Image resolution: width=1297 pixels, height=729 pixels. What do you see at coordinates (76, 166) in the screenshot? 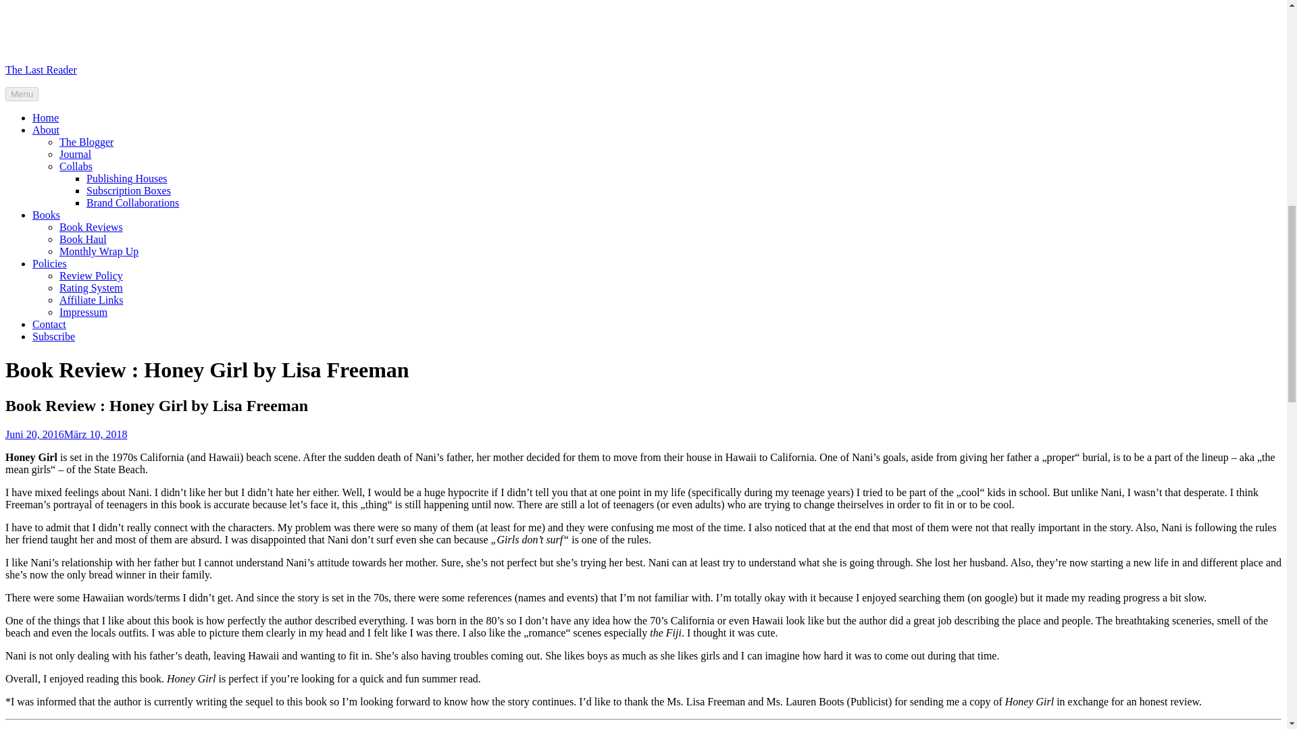
I see `Collabs` at bounding box center [76, 166].